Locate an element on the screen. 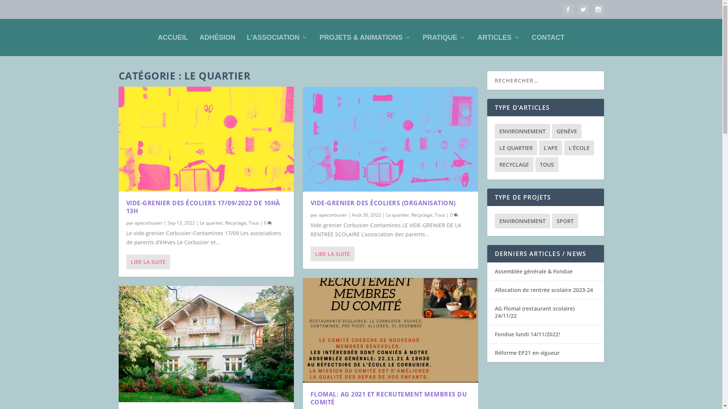 This screenshot has height=409, width=728. Rechercher is located at coordinates (22, 7).